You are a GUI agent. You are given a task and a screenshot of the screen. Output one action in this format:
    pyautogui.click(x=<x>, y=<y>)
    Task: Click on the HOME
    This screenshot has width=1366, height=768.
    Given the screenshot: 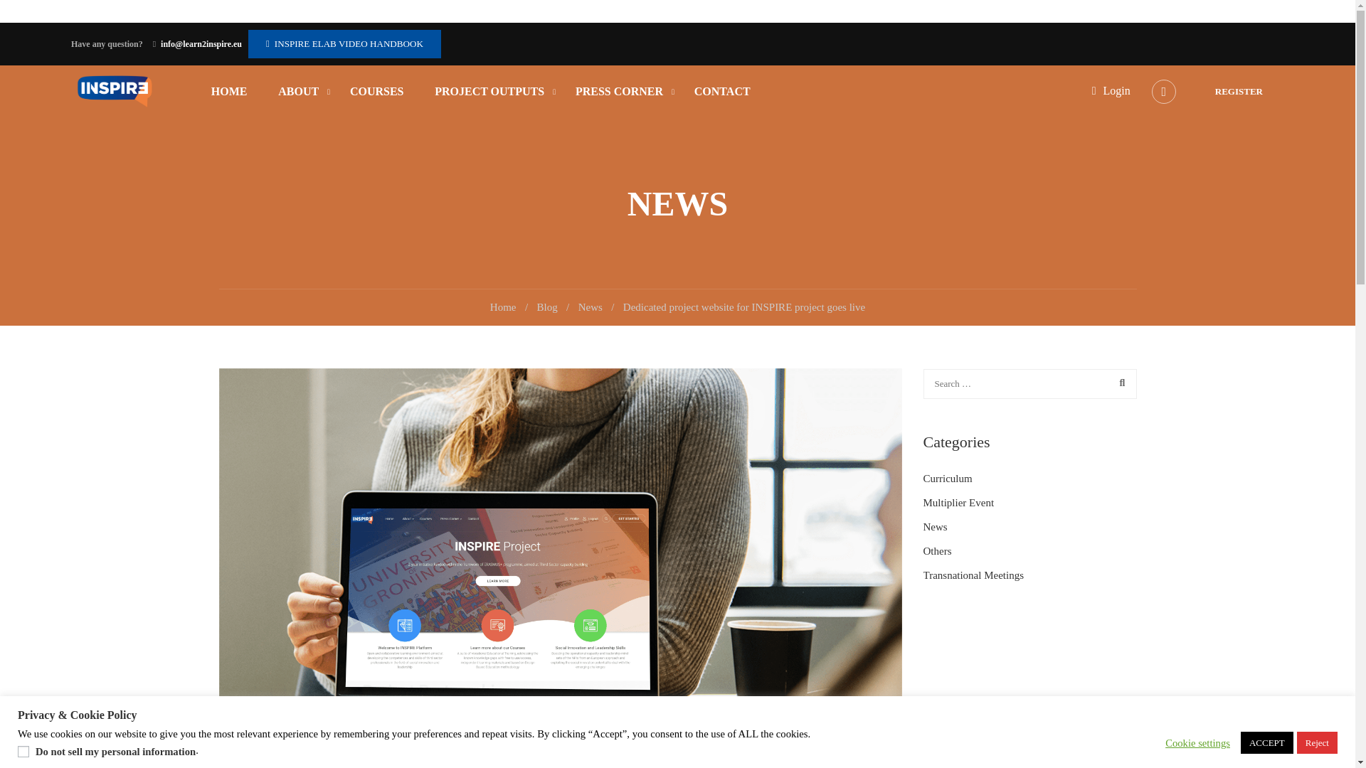 What is the action you would take?
    pyautogui.click(x=229, y=91)
    